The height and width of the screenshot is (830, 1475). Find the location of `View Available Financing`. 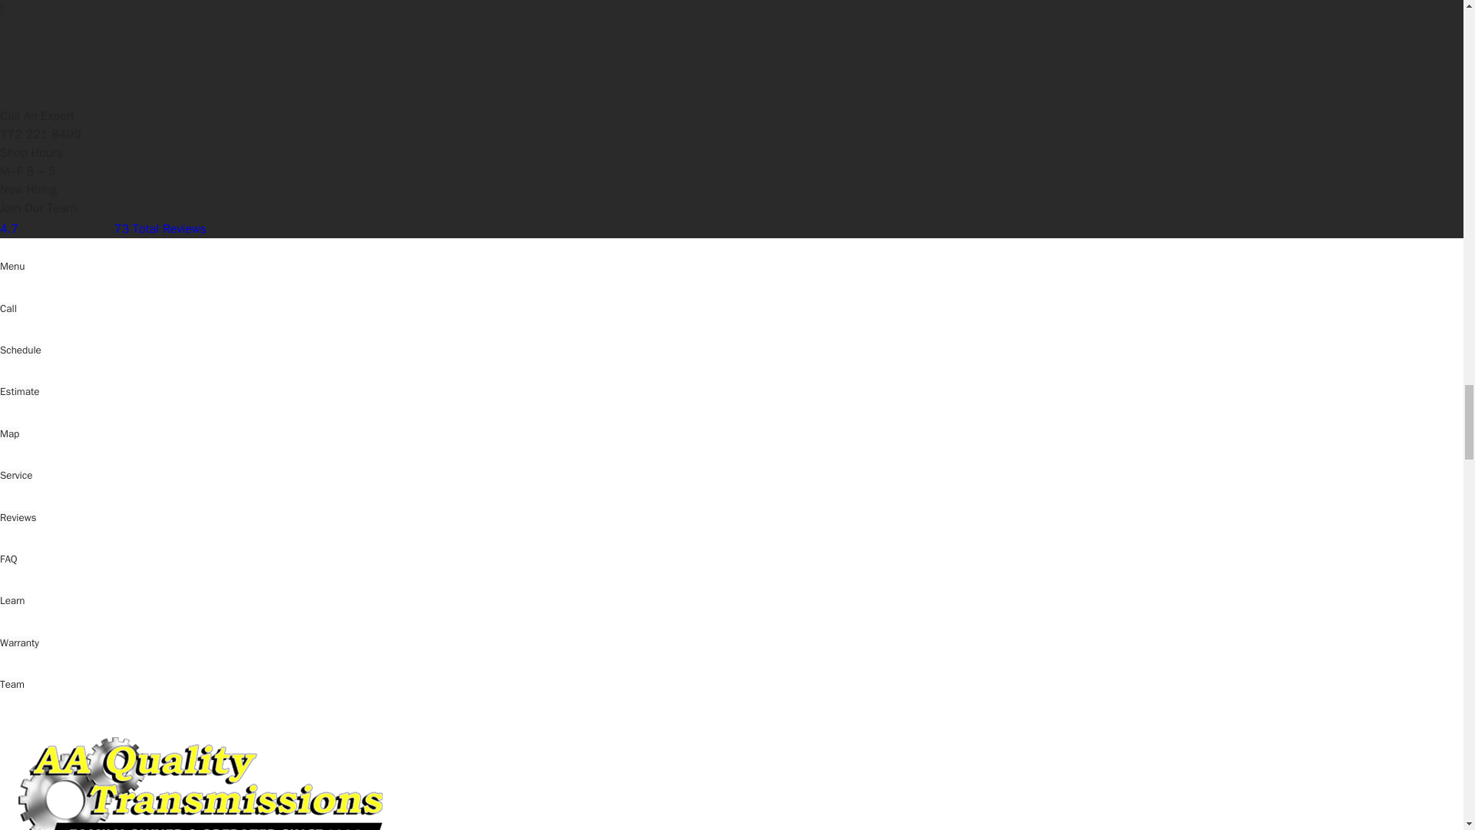

View Available Financing is located at coordinates (1206, 719).